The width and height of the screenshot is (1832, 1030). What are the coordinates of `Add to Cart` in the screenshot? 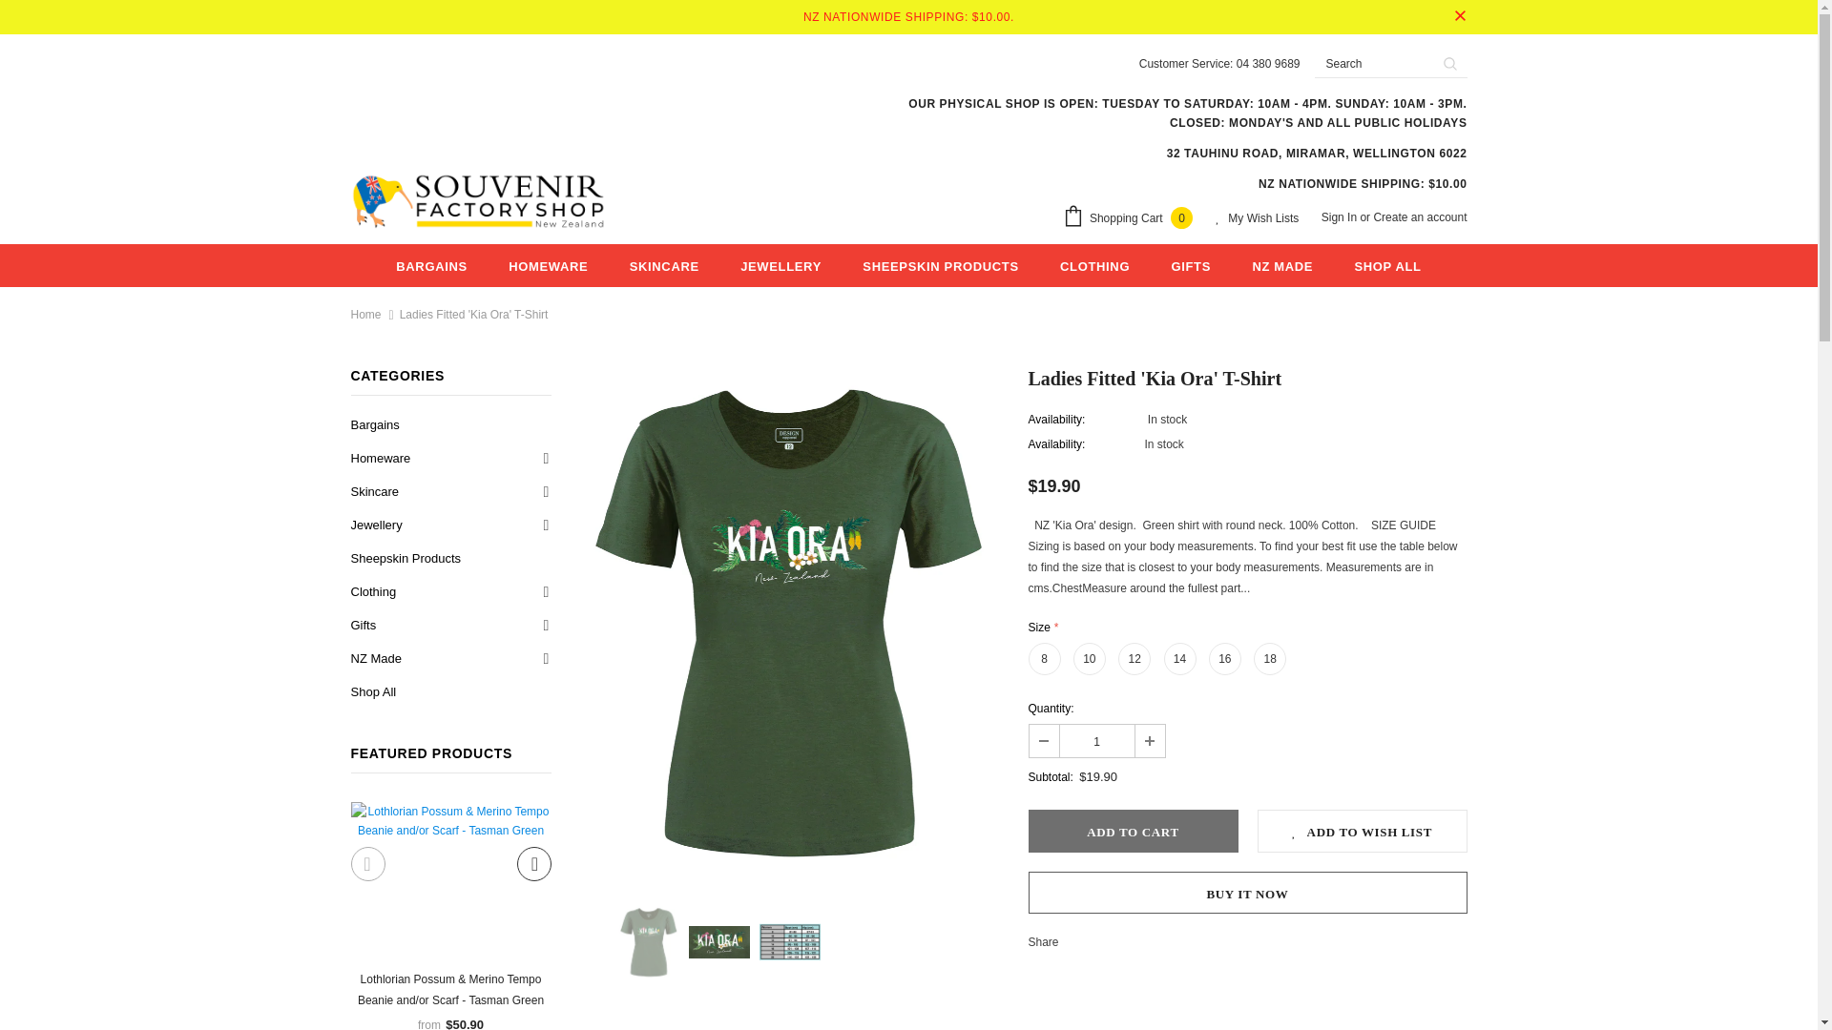 It's located at (1133, 831).